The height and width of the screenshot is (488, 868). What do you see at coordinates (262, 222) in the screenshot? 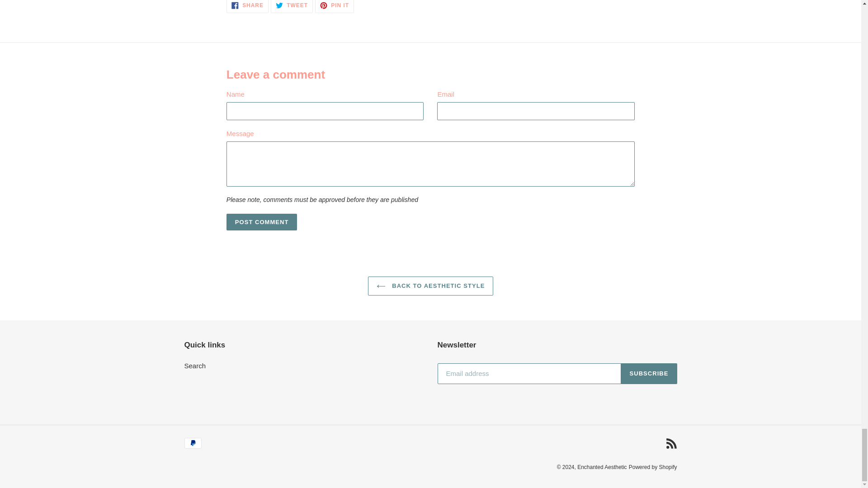
I see `Post comment` at bounding box center [262, 222].